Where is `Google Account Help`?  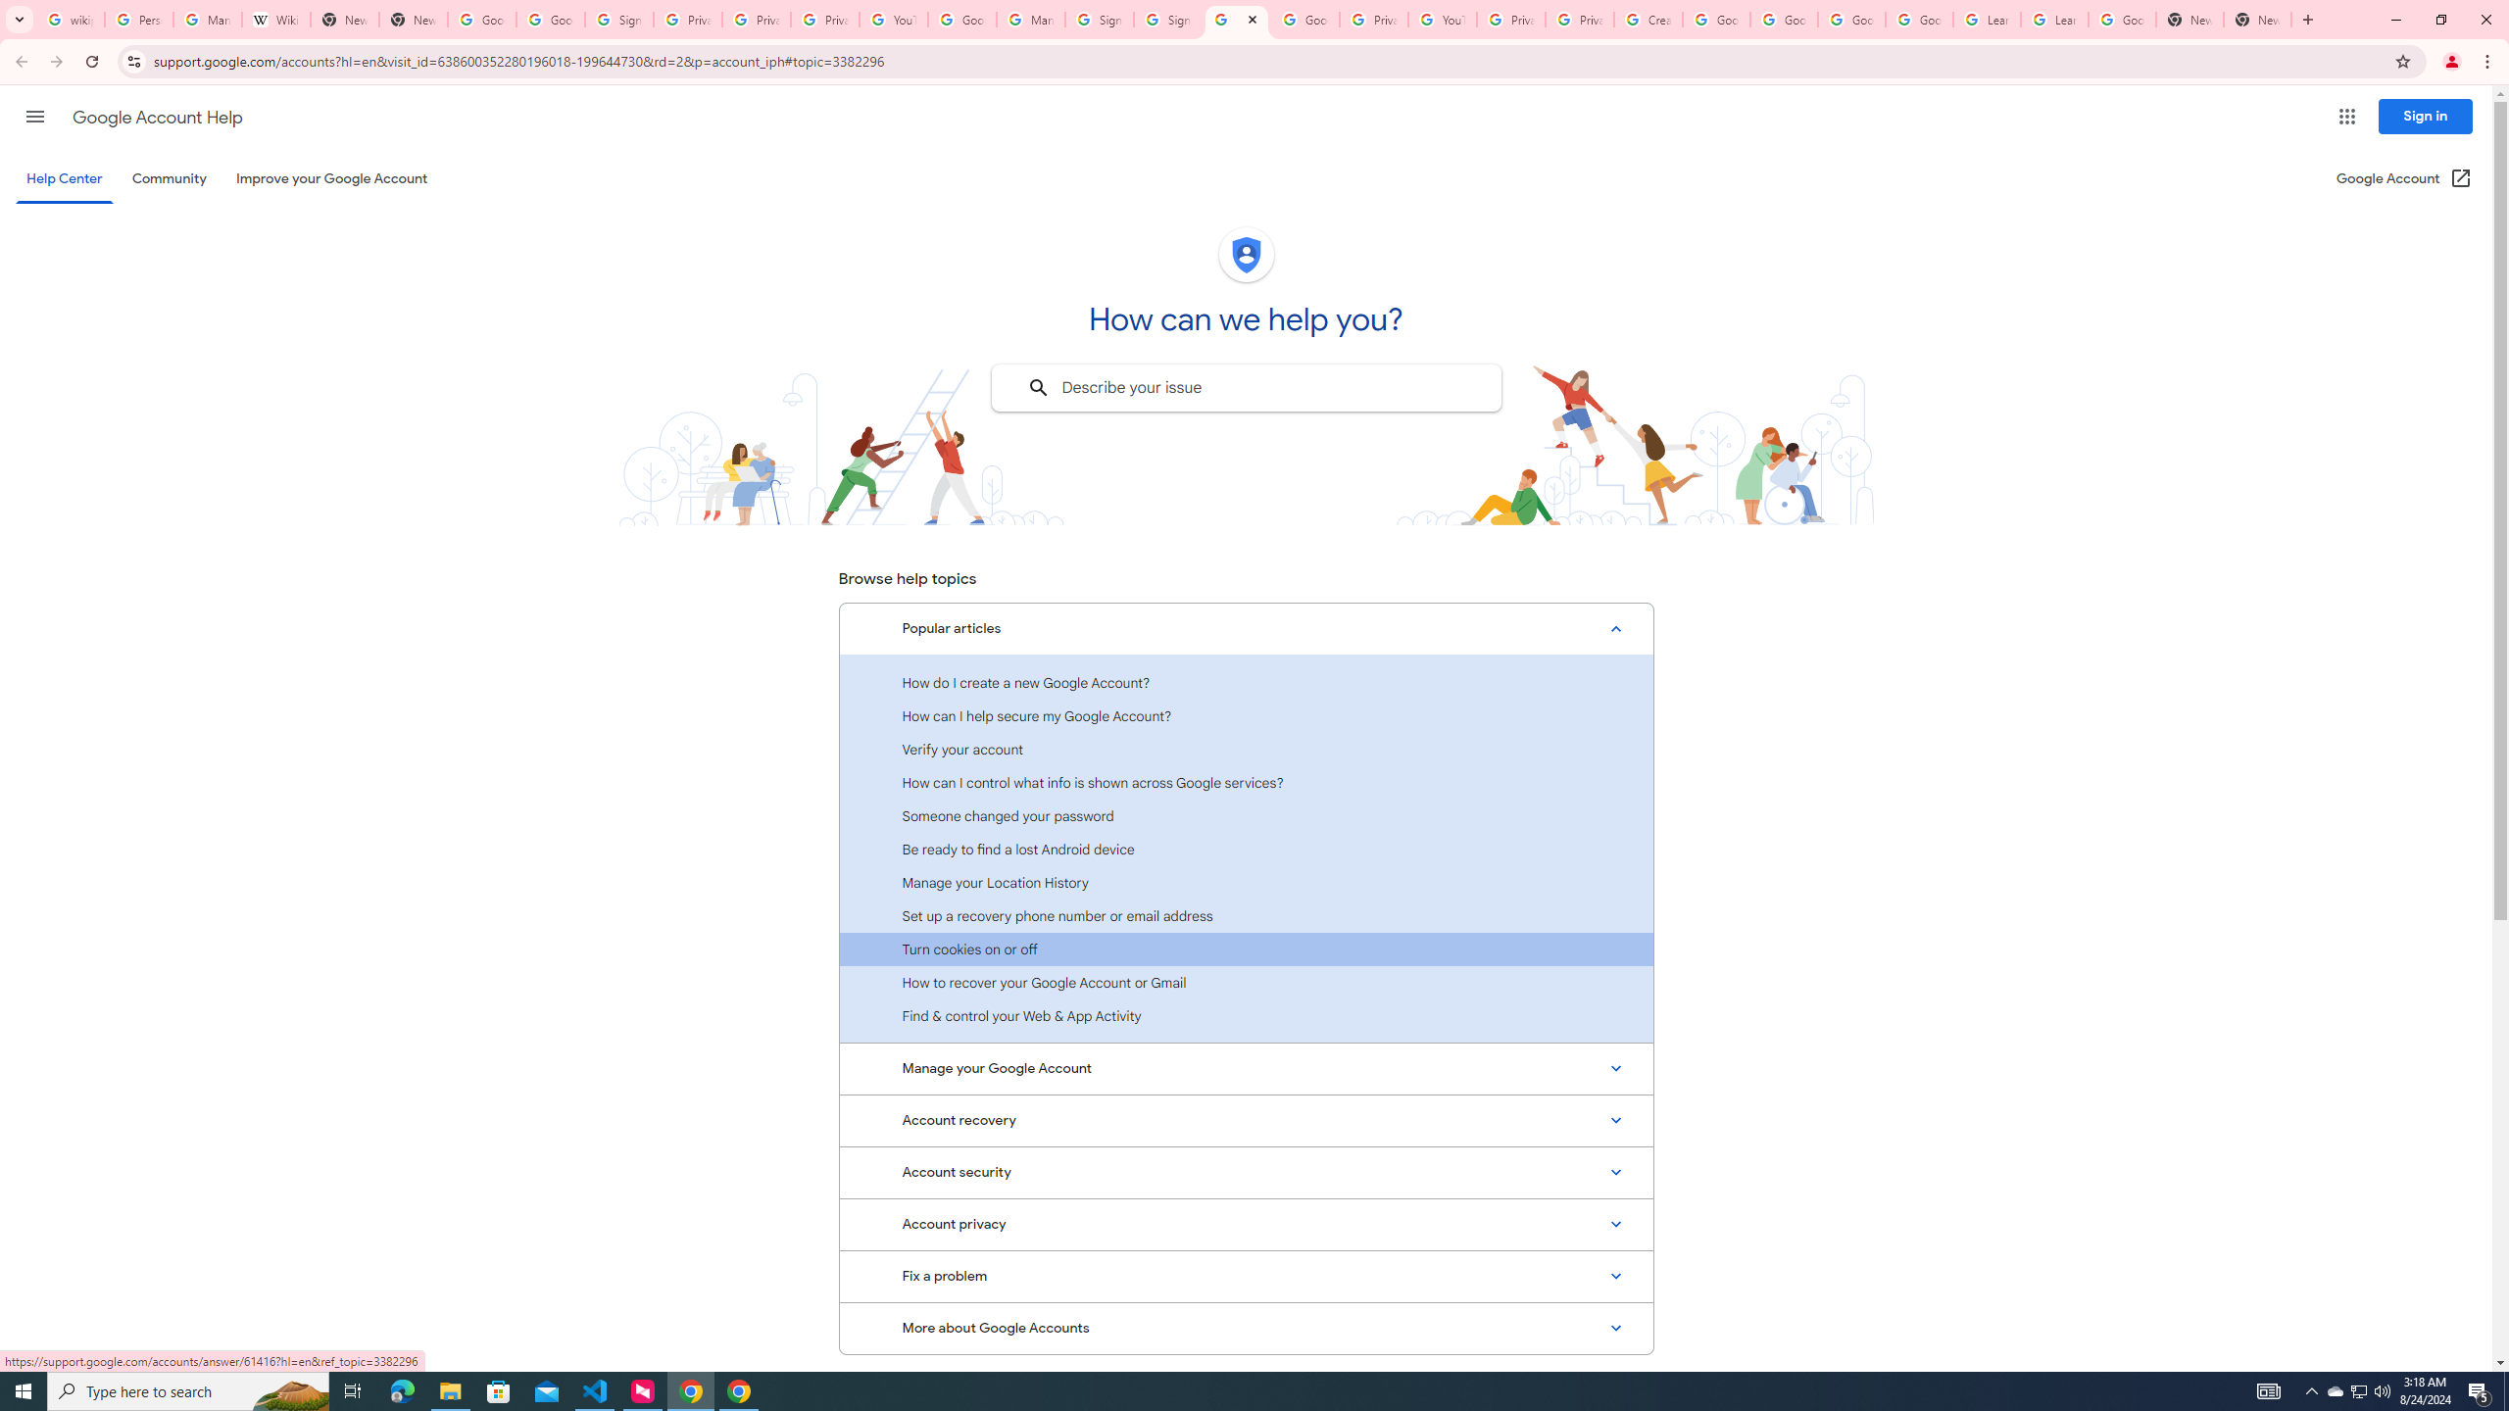 Google Account Help is located at coordinates (1715, 20).